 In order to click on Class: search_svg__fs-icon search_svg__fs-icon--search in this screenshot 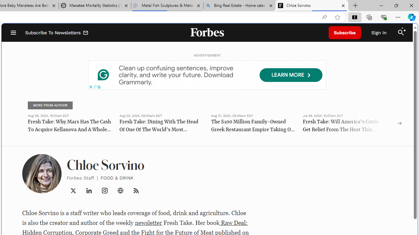, I will do `click(401, 33)`.